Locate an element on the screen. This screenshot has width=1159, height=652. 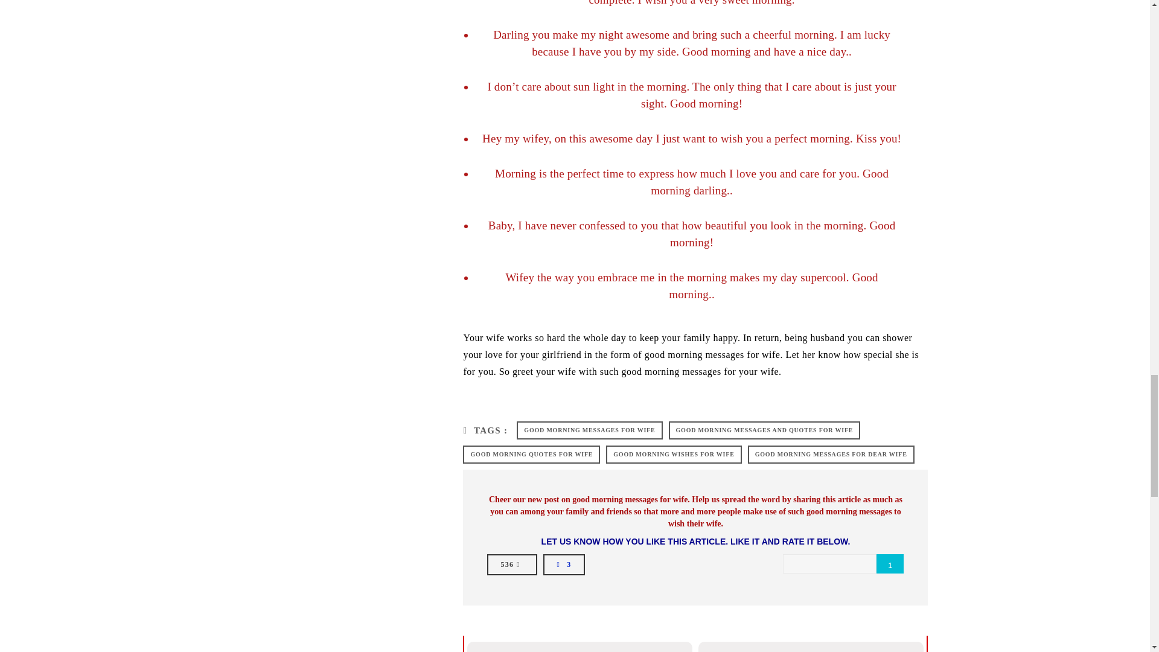
GOOD MORNING MESSAGES FOR DEAR WIFE is located at coordinates (831, 454).